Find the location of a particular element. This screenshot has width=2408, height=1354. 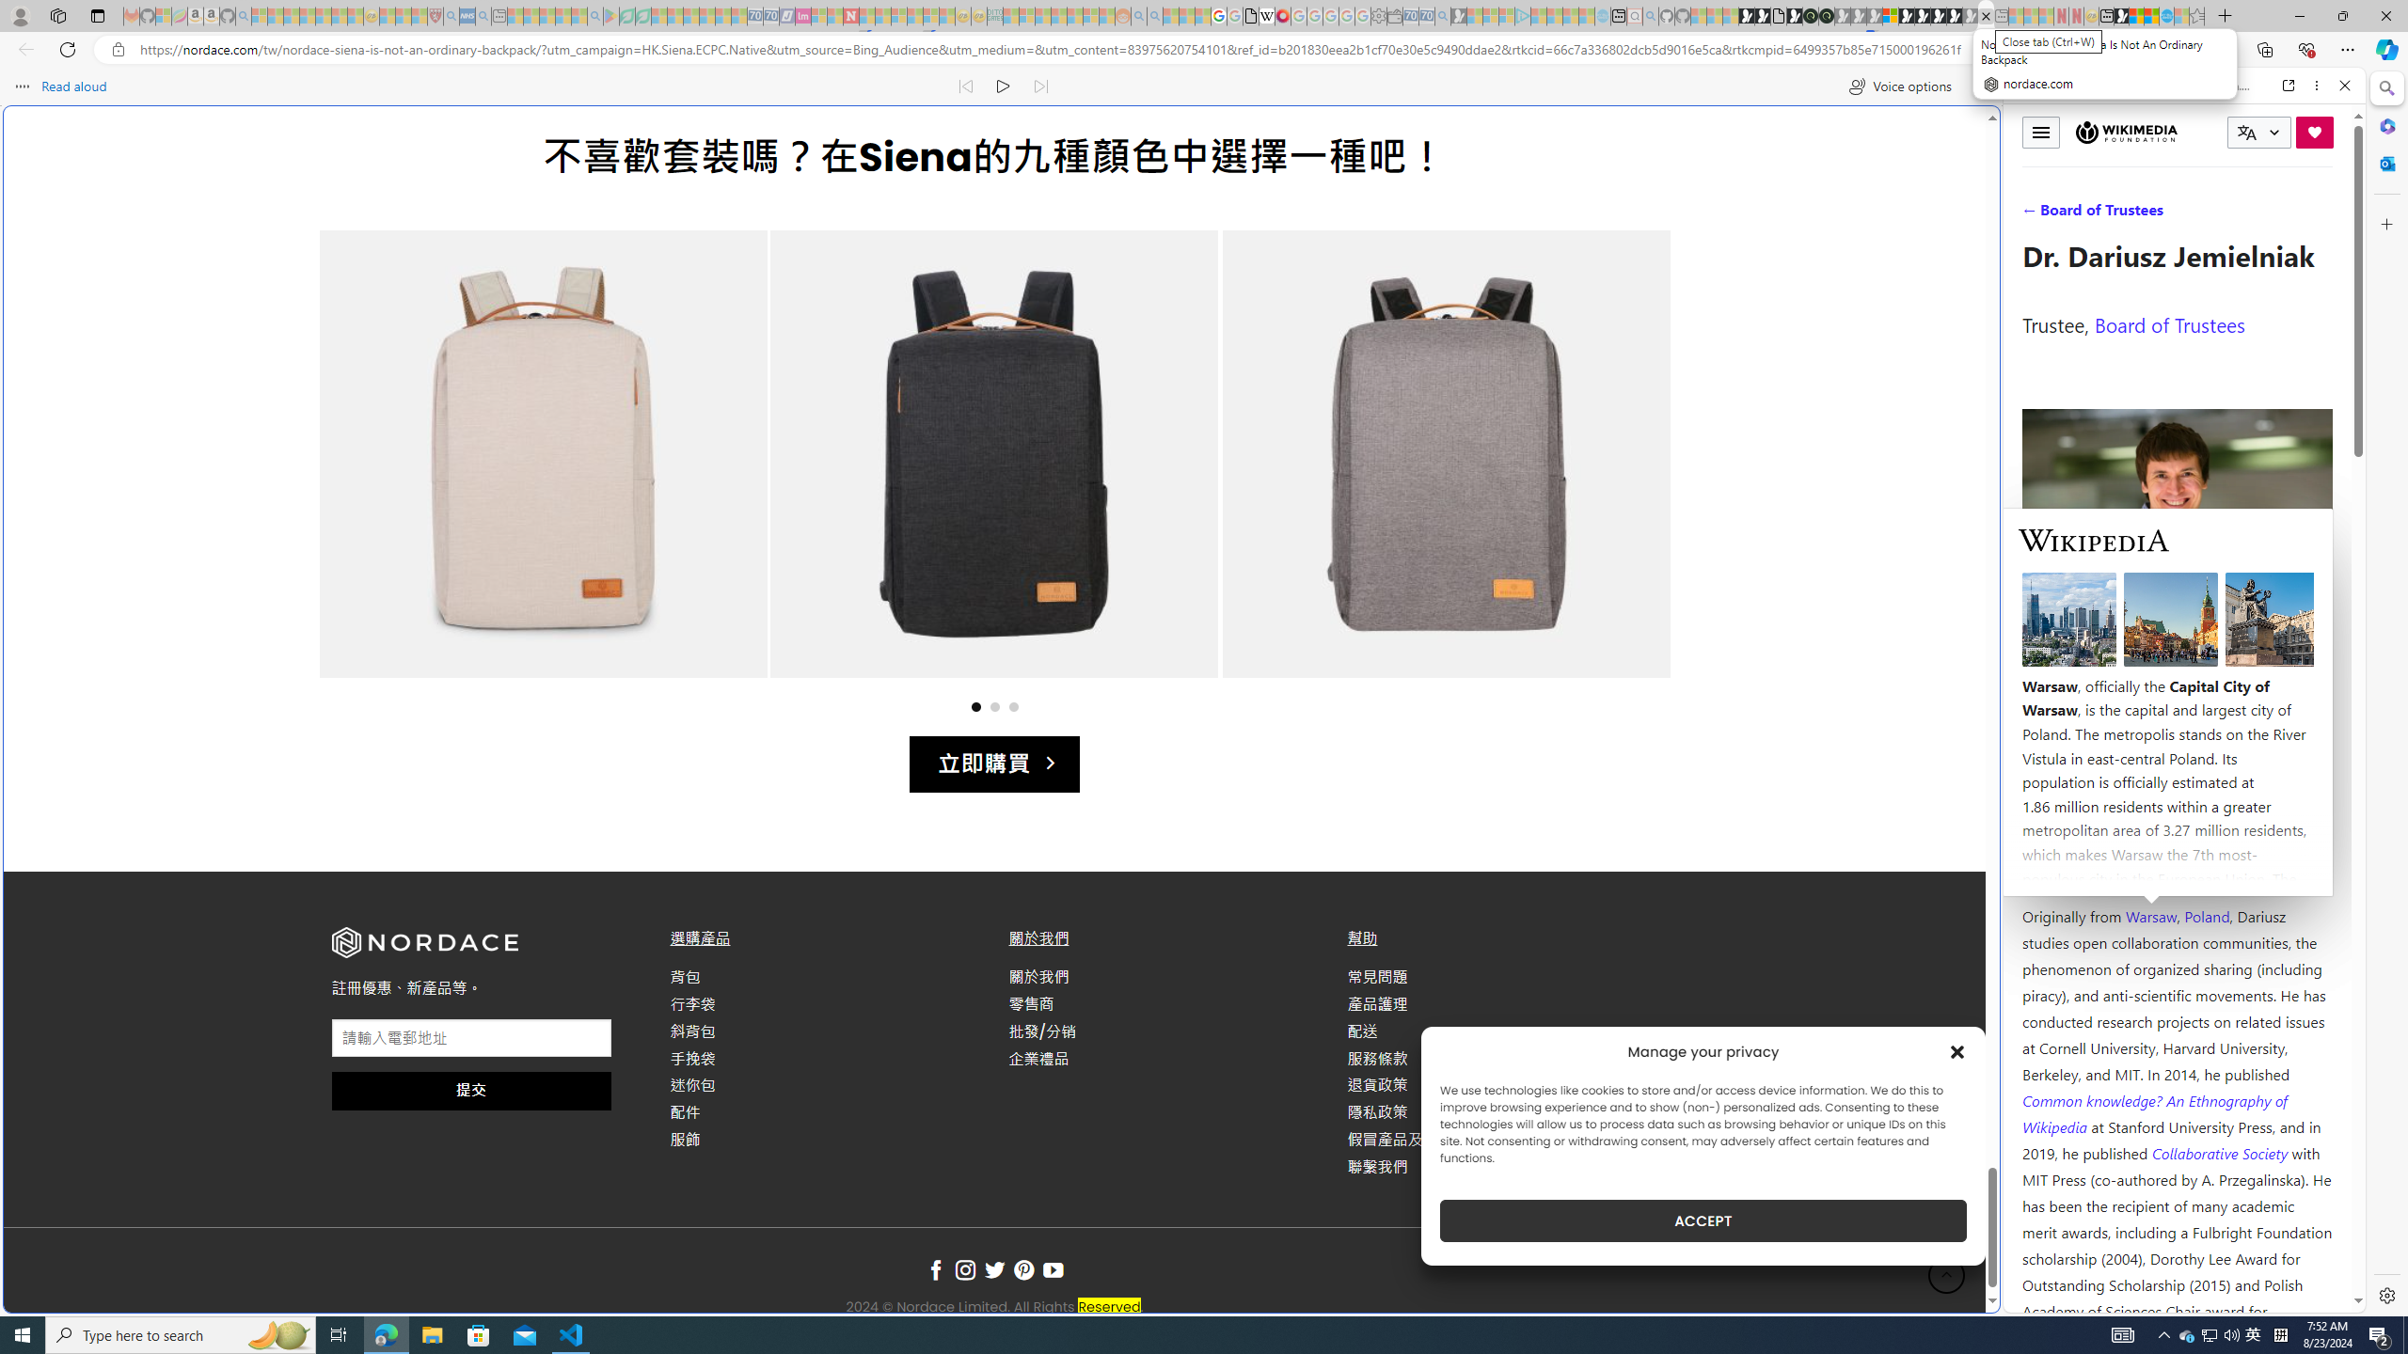

Follow on Pinterest is located at coordinates (1023, 1271).